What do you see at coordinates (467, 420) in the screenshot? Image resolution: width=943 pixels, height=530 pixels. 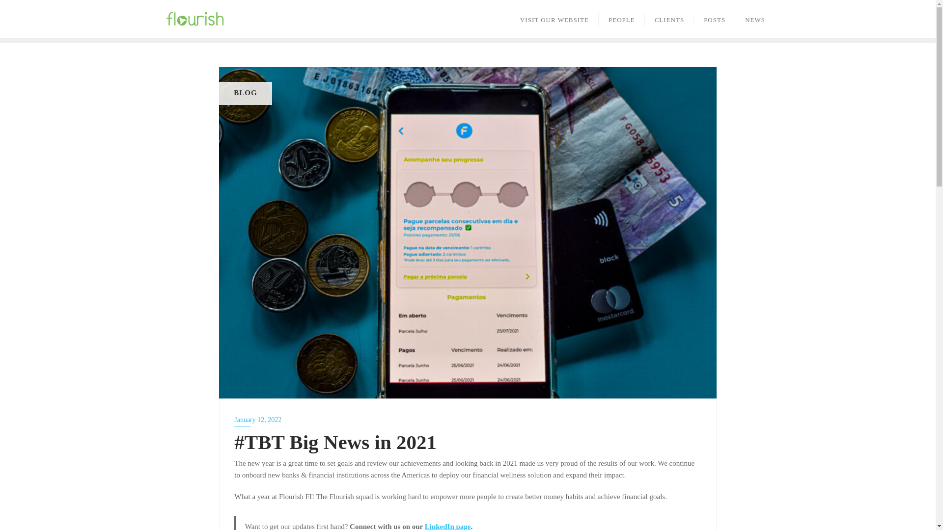 I see `January 12, 2022` at bounding box center [467, 420].